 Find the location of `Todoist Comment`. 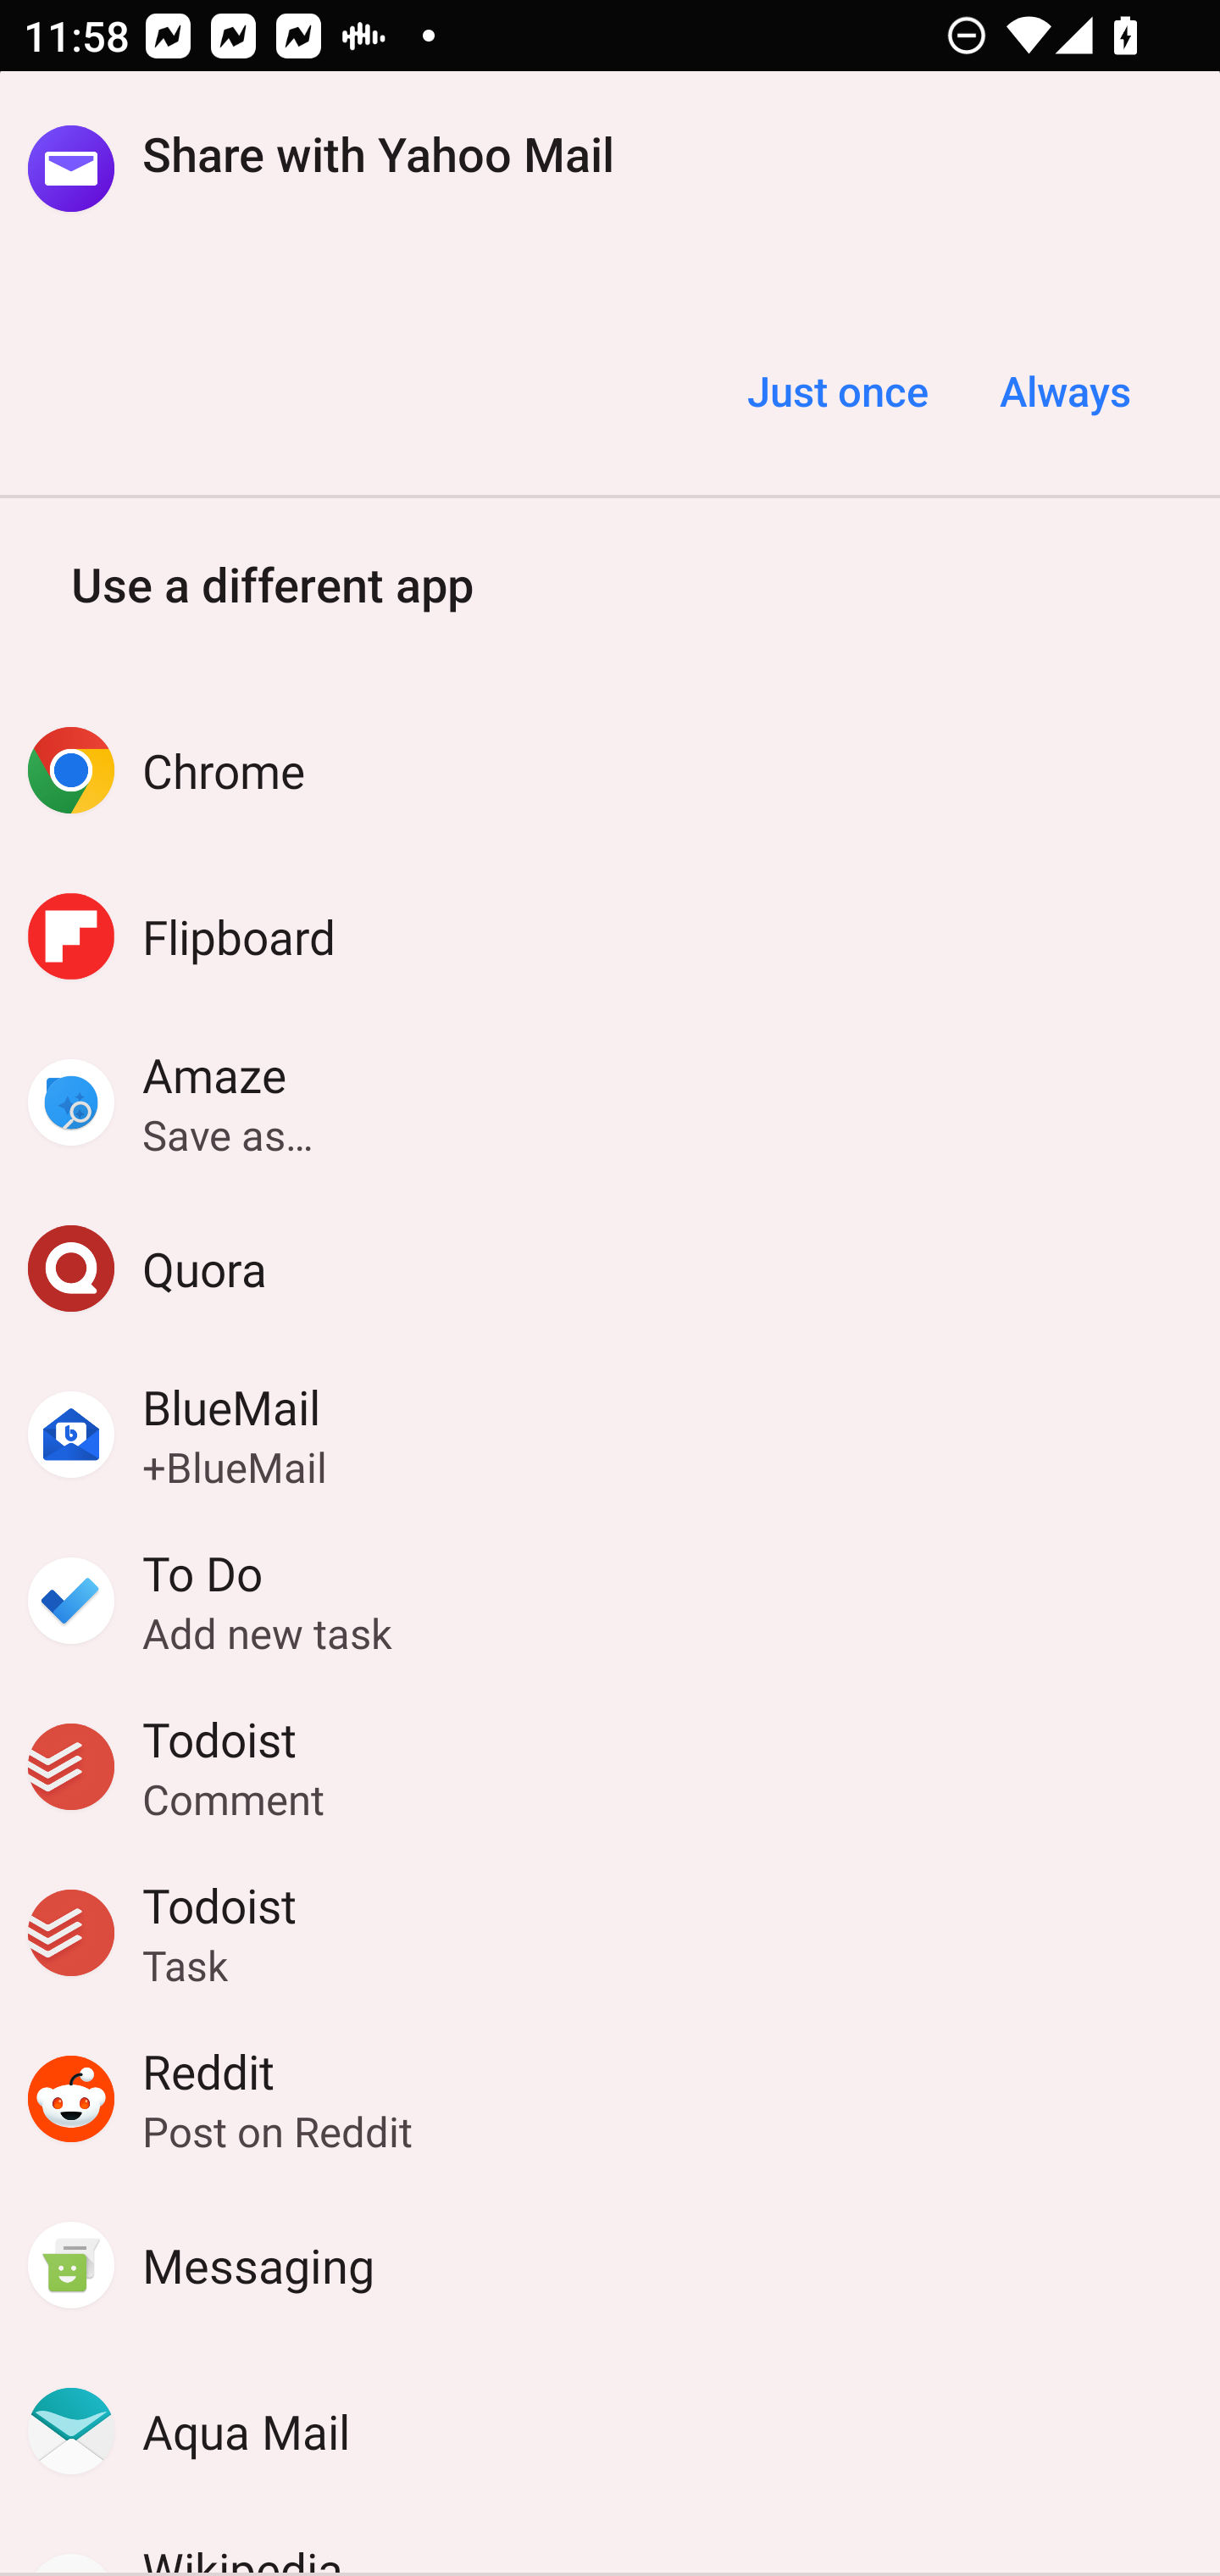

Todoist Comment is located at coordinates (610, 1767).